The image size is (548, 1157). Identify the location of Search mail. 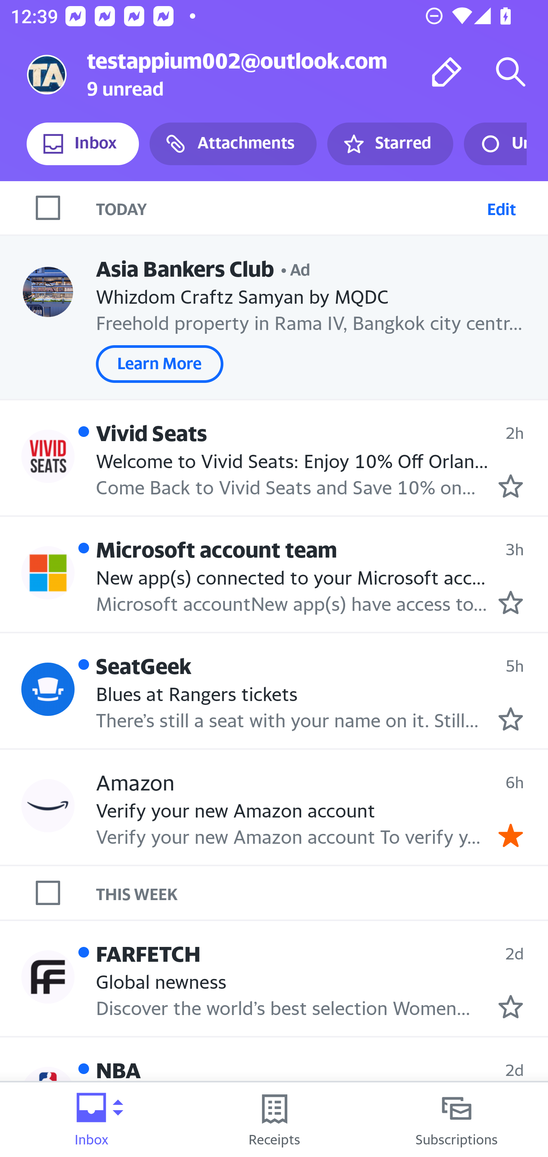
(511, 72).